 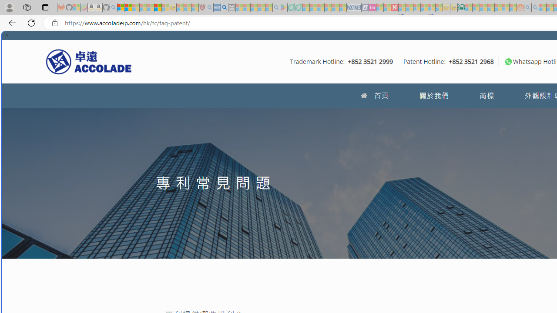 I want to click on Kinda Frugal - MSN - Sleeping, so click(x=498, y=8).